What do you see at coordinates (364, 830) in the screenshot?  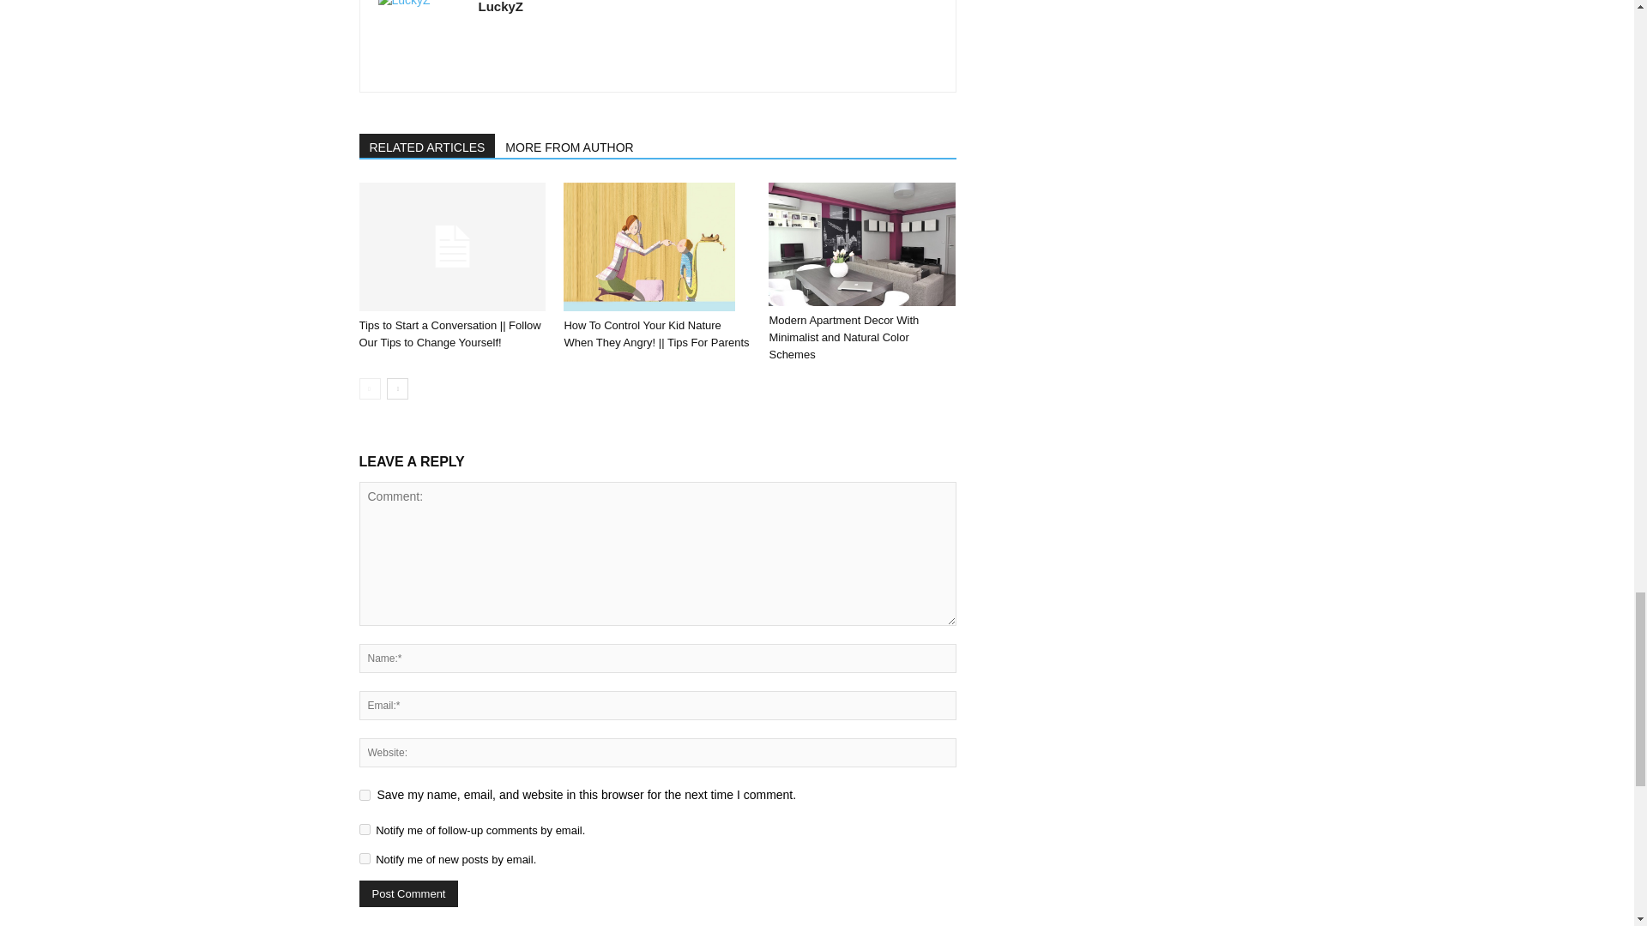 I see `subscribe` at bounding box center [364, 830].